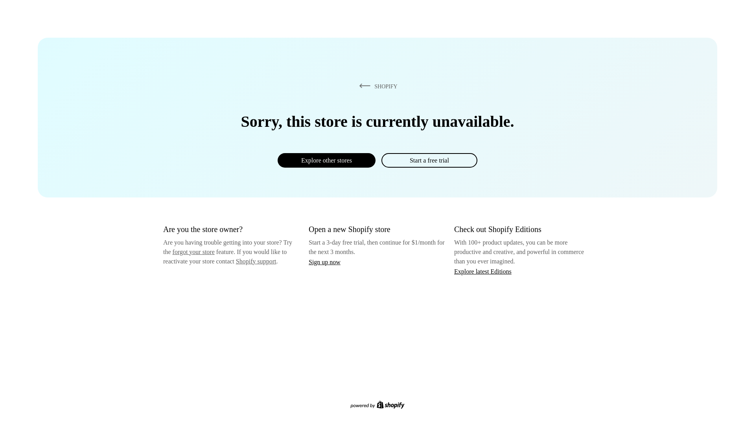  Describe the element at coordinates (483, 271) in the screenshot. I see `Explore latest Editions` at that location.